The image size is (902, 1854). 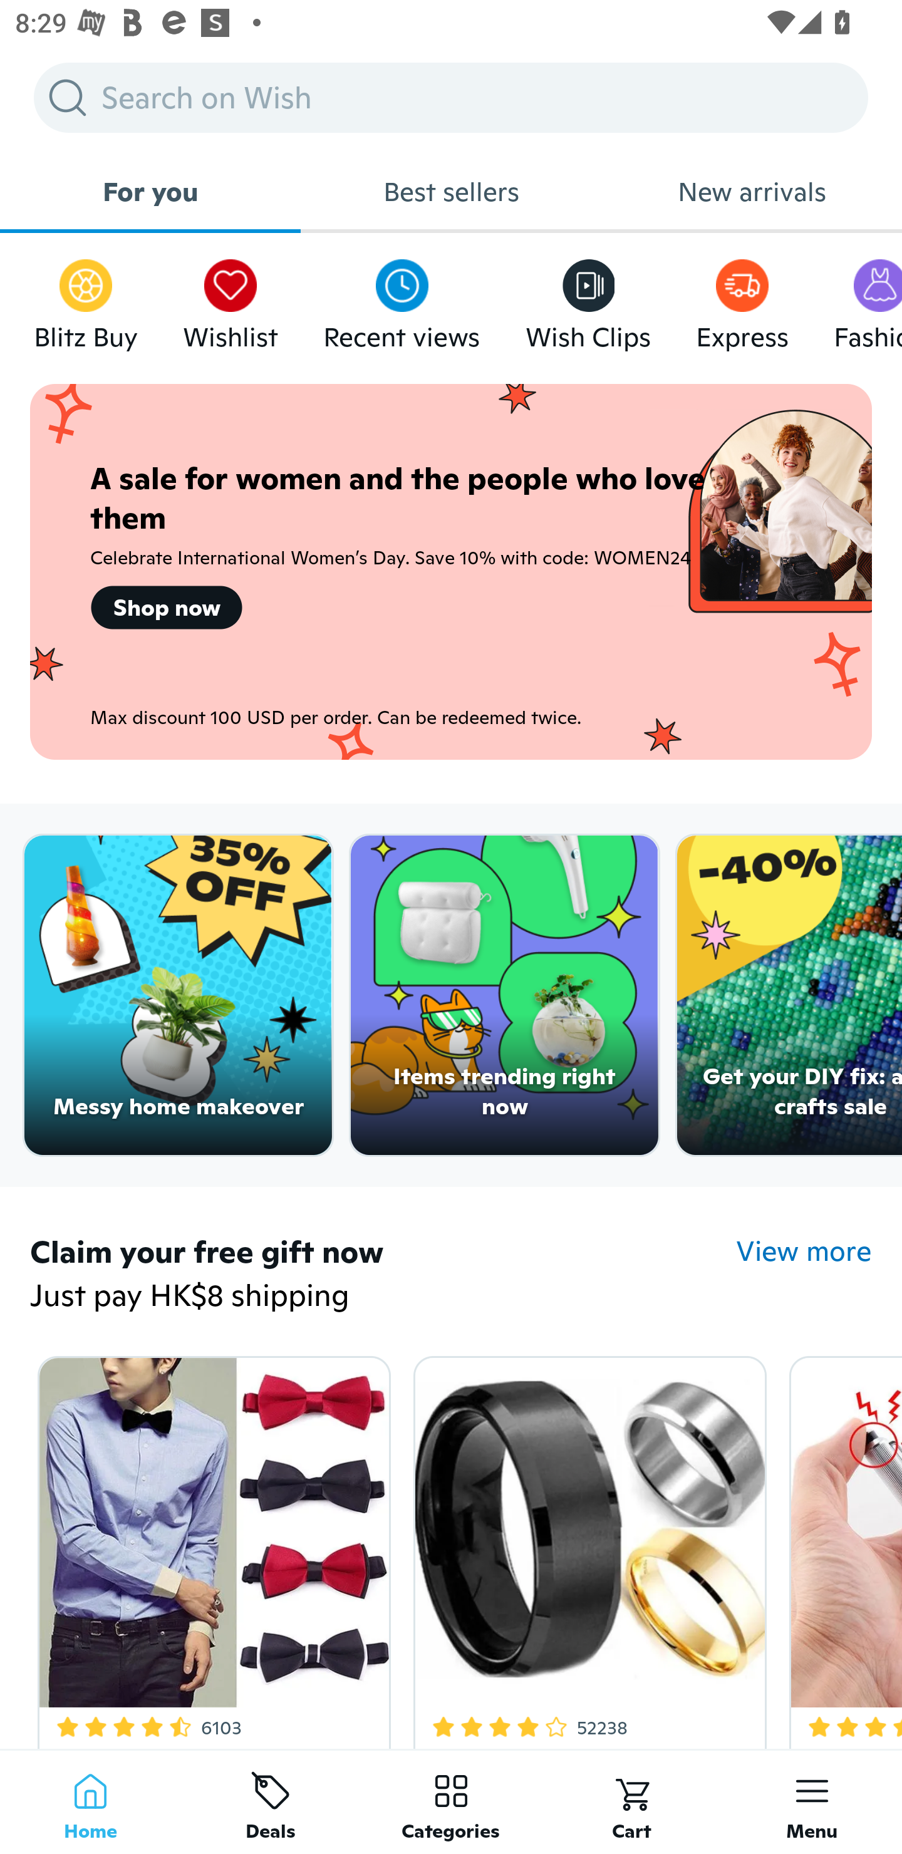 I want to click on Home, so click(x=90, y=1801).